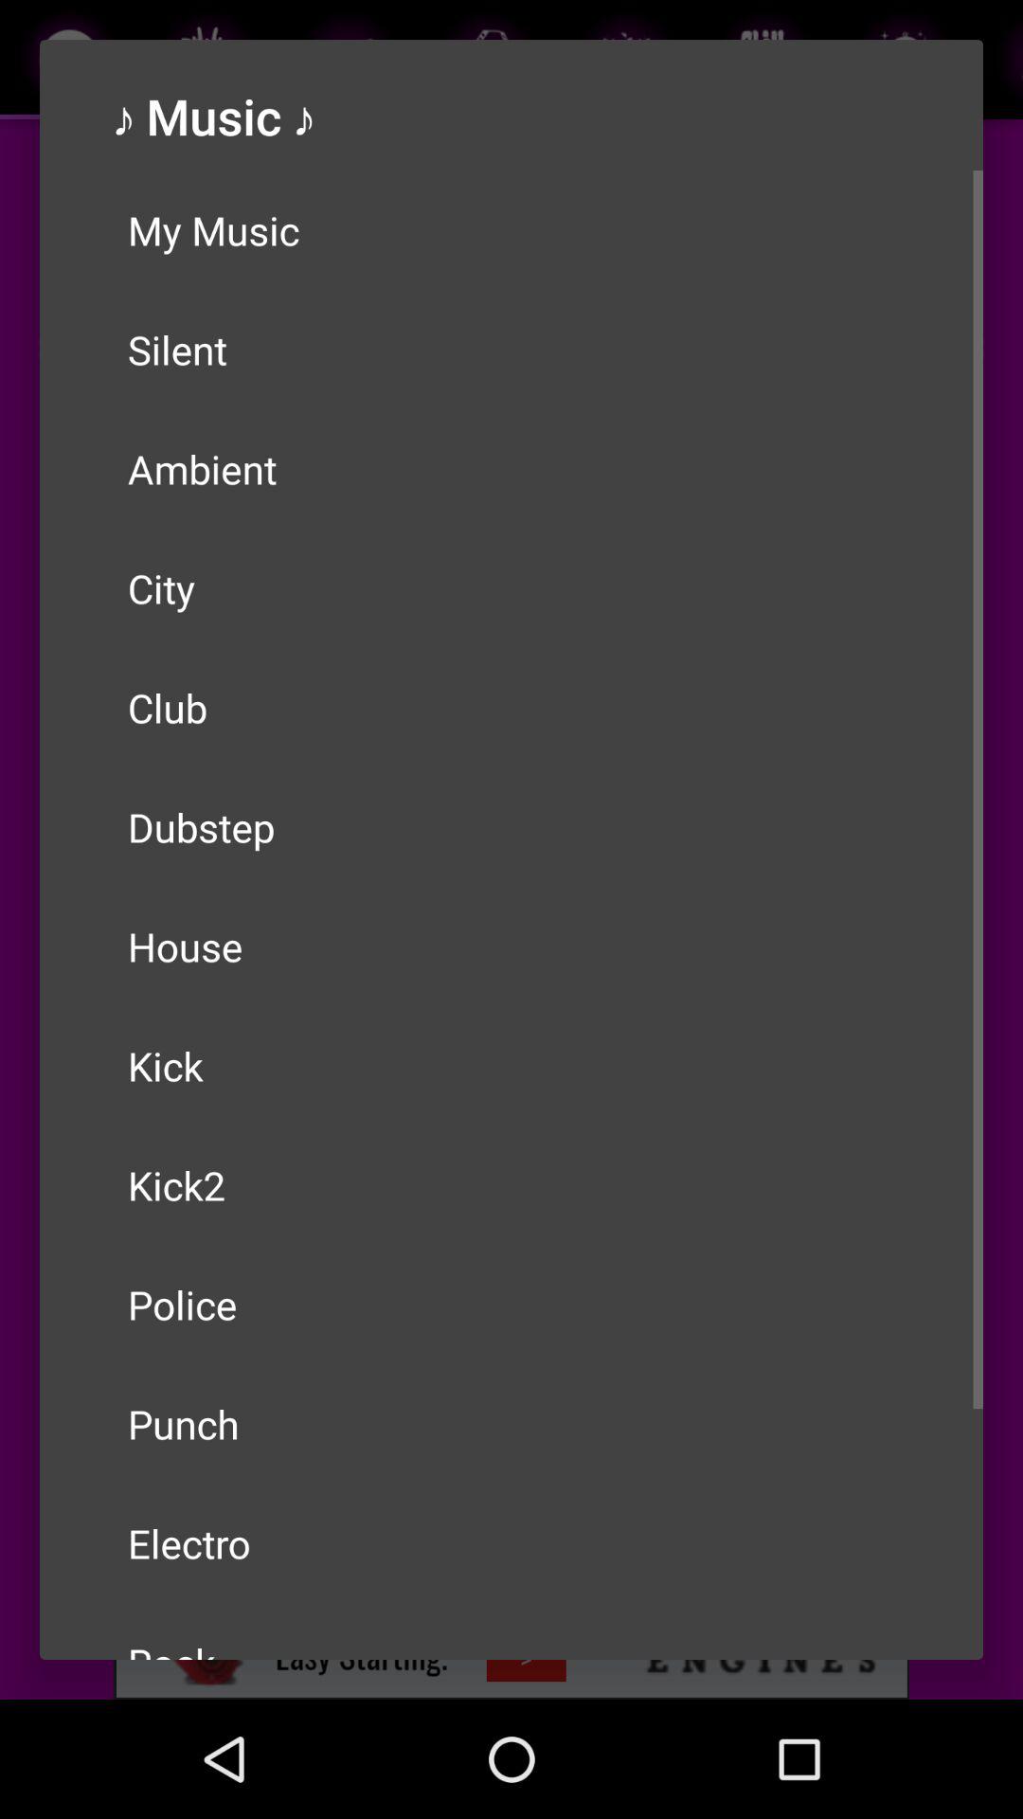 The width and height of the screenshot is (1023, 1819). Describe the element at coordinates (511, 468) in the screenshot. I see `launch icon above 		city` at that location.